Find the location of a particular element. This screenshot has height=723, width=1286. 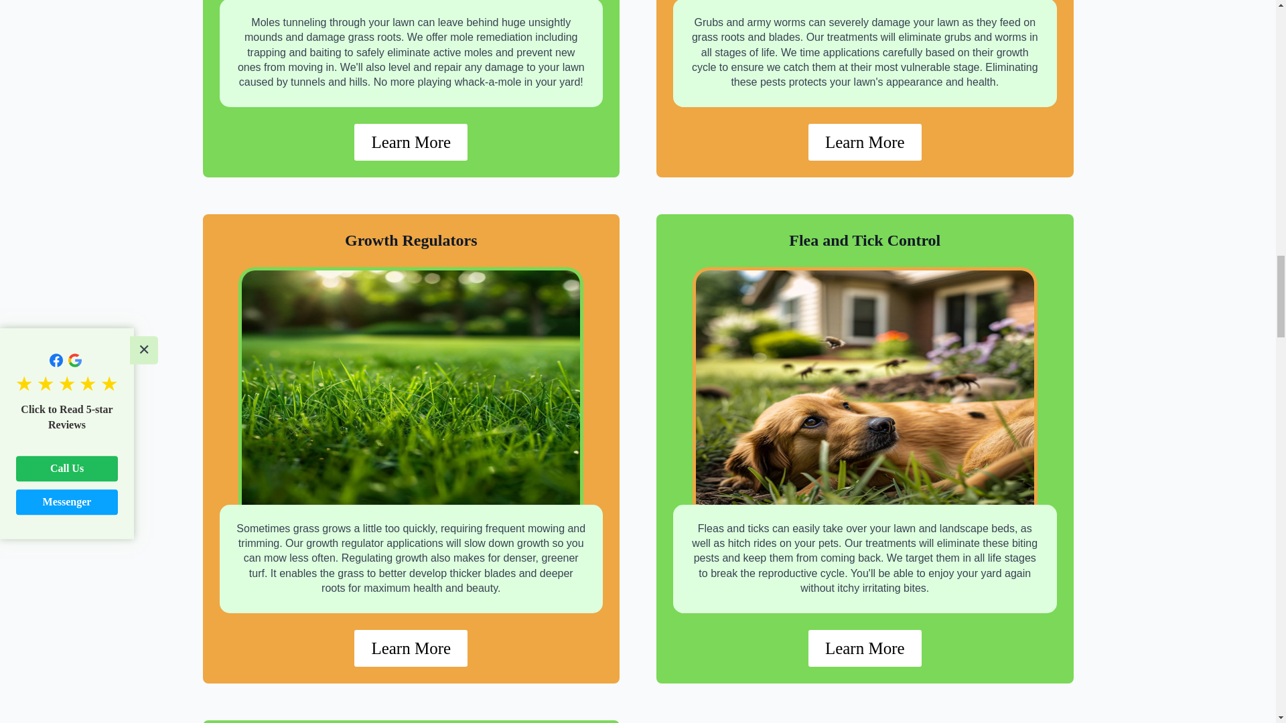

Learn More is located at coordinates (865, 648).